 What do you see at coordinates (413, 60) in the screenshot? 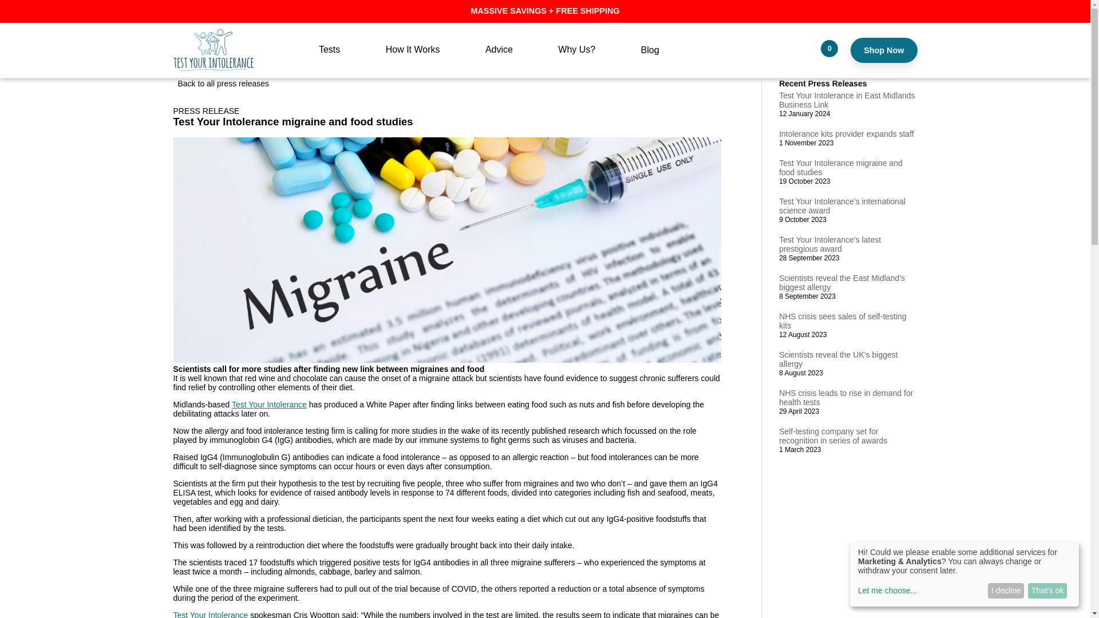
I see `How It Works` at bounding box center [413, 60].